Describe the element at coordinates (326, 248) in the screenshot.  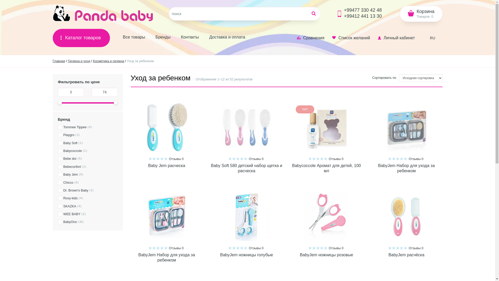
I see `0 out of 5 stars` at that location.